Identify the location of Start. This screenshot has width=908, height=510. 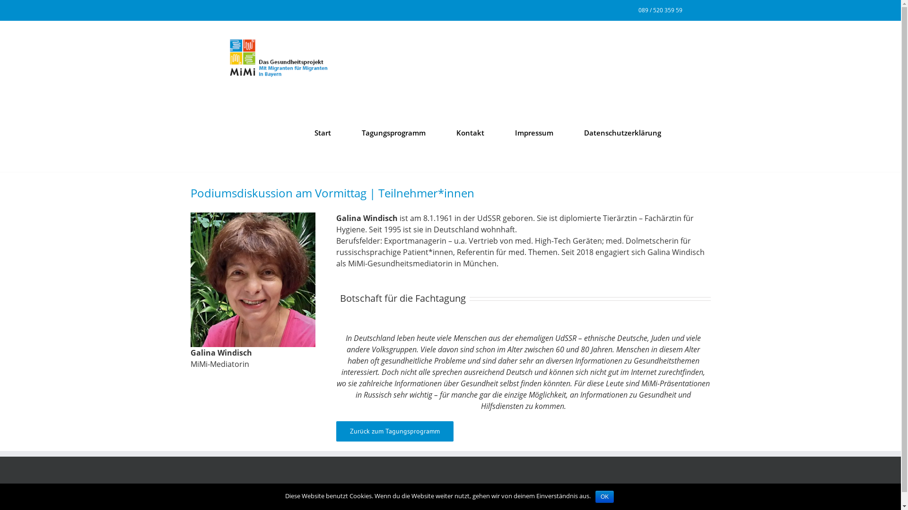
(323, 133).